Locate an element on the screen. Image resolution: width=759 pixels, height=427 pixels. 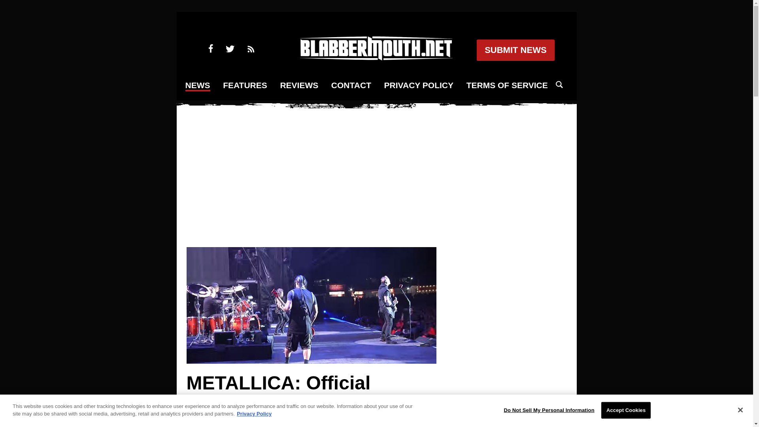
CONTACT is located at coordinates (351, 85).